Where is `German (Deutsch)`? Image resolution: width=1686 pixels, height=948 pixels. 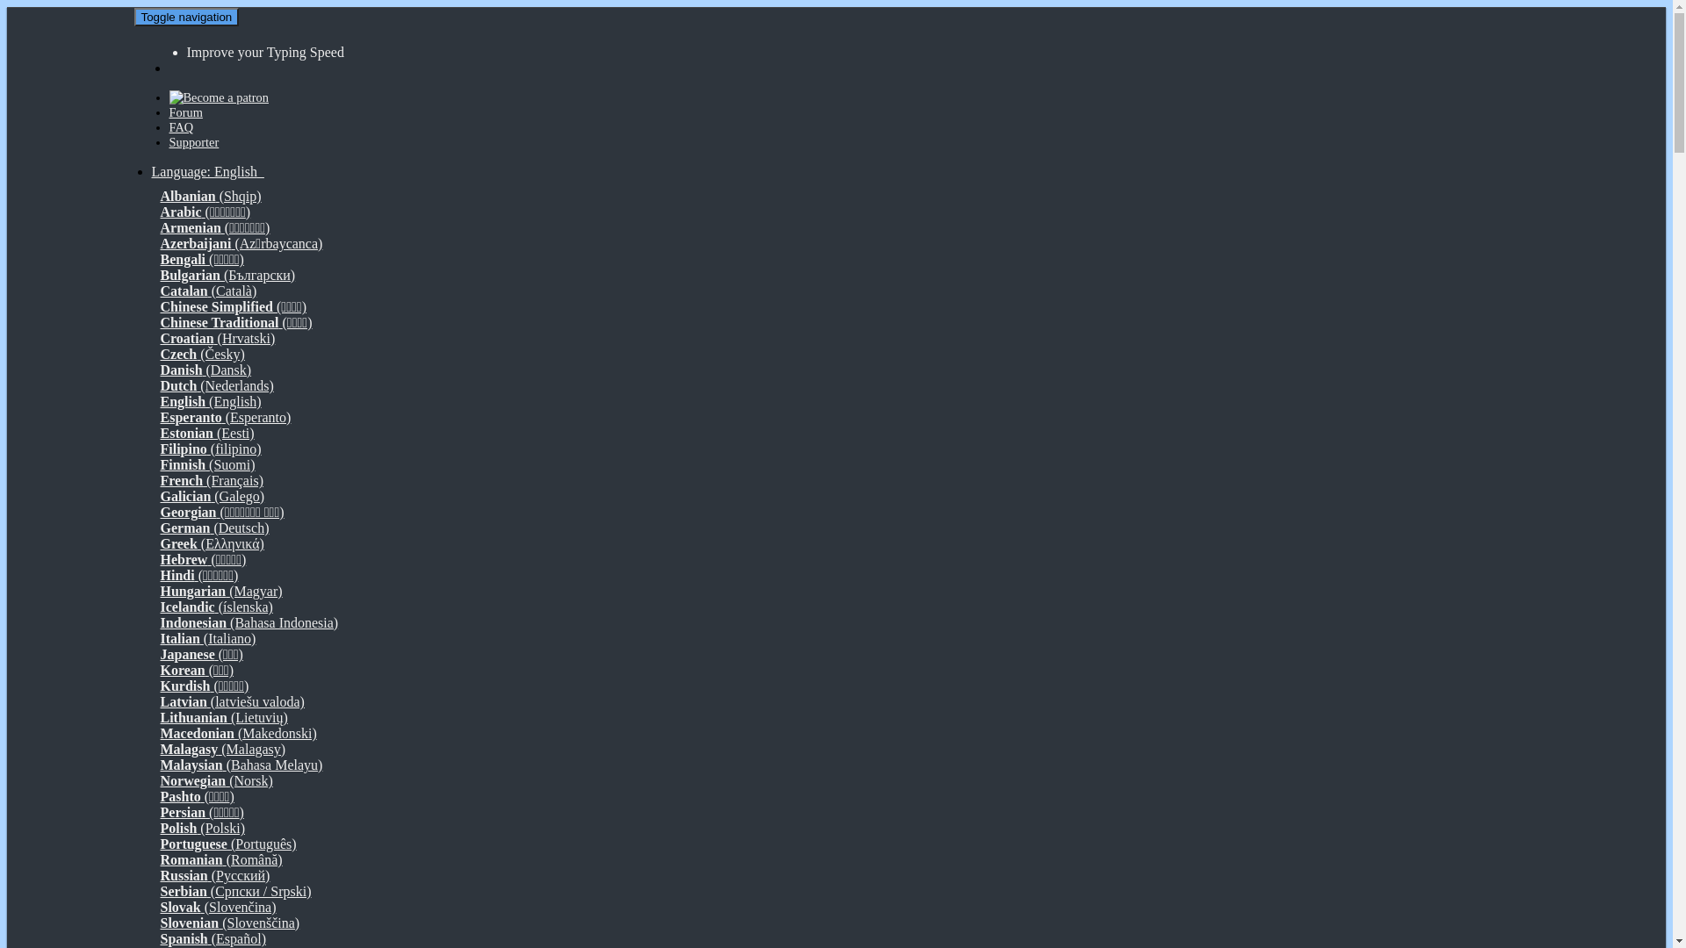 German (Deutsch) is located at coordinates (214, 525).